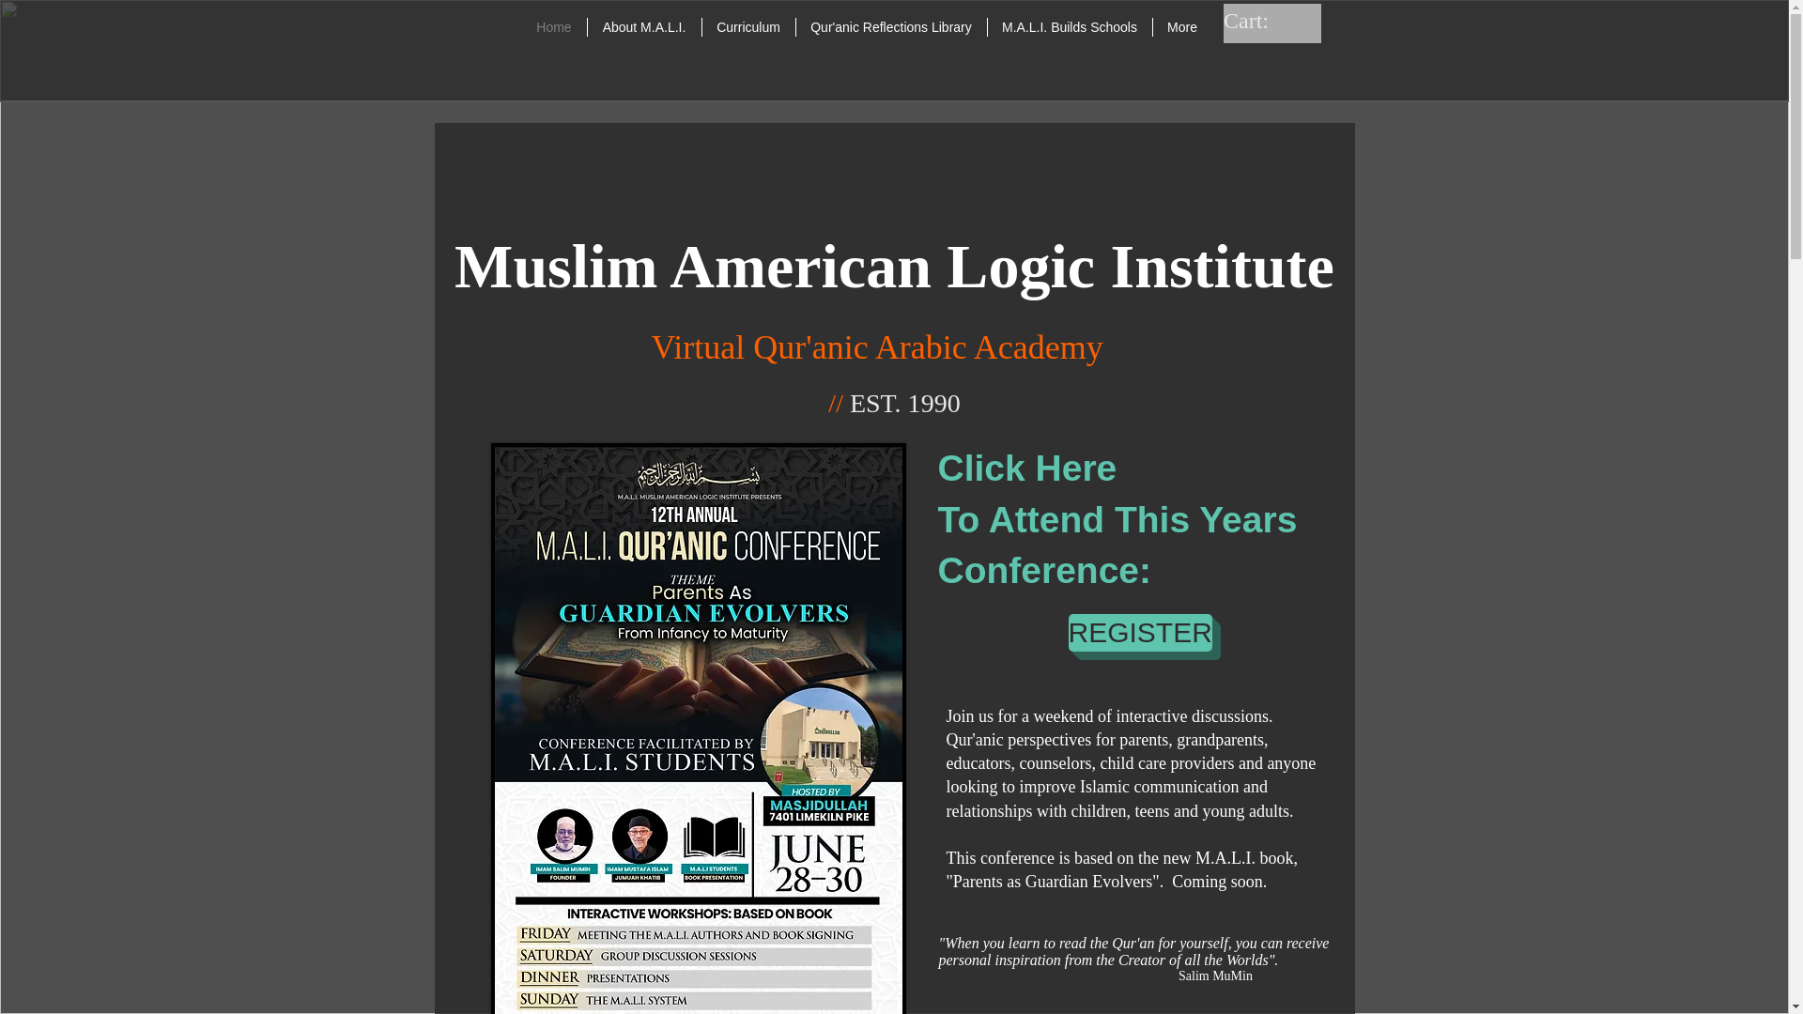  I want to click on Cart:, so click(1264, 20).